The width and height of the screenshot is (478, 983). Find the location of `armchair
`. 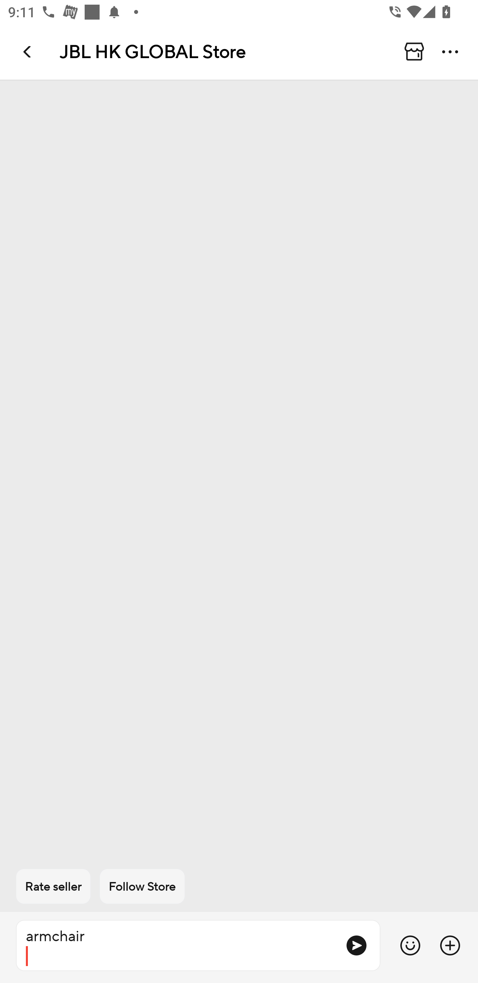

armchair
 is located at coordinates (176, 945).